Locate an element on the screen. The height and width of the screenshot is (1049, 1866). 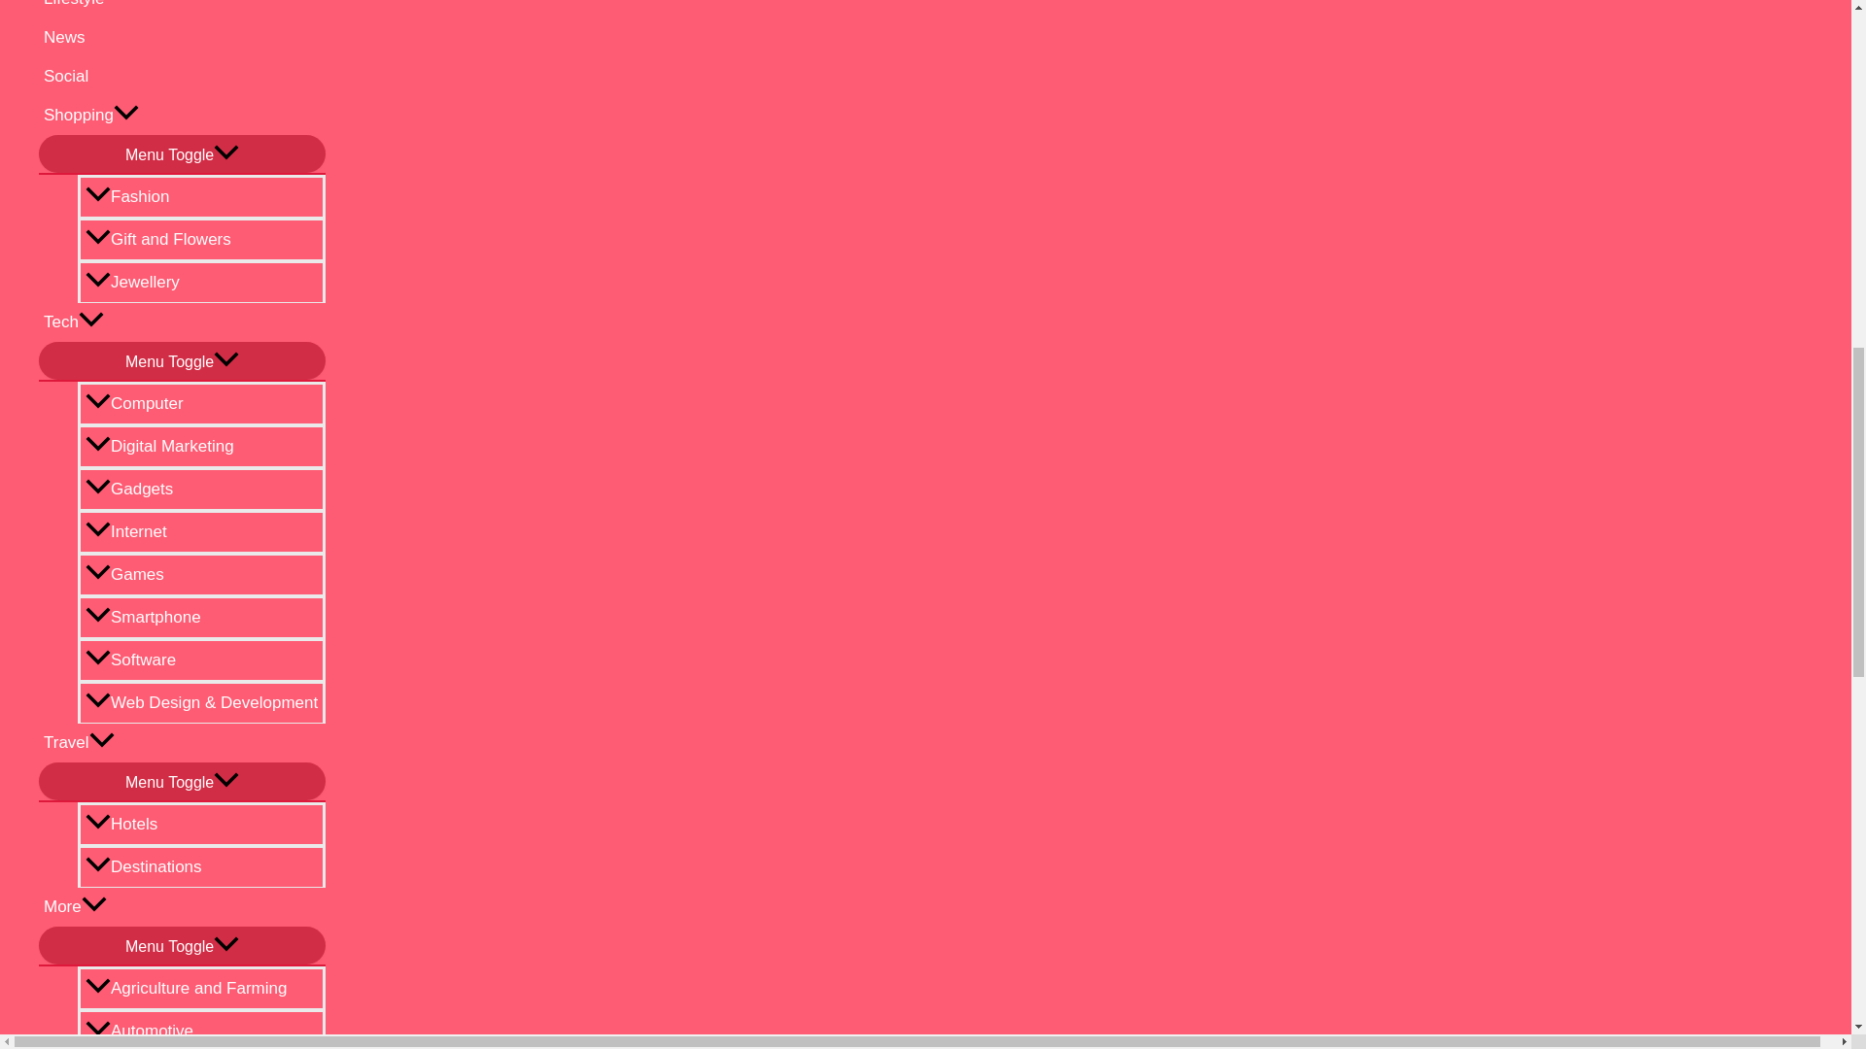
Jewellery is located at coordinates (201, 282).